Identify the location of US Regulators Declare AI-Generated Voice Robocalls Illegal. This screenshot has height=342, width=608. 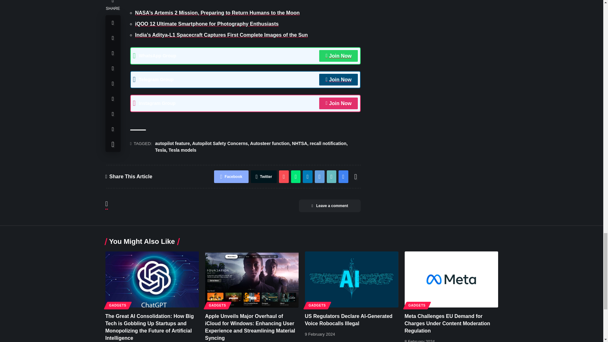
(351, 279).